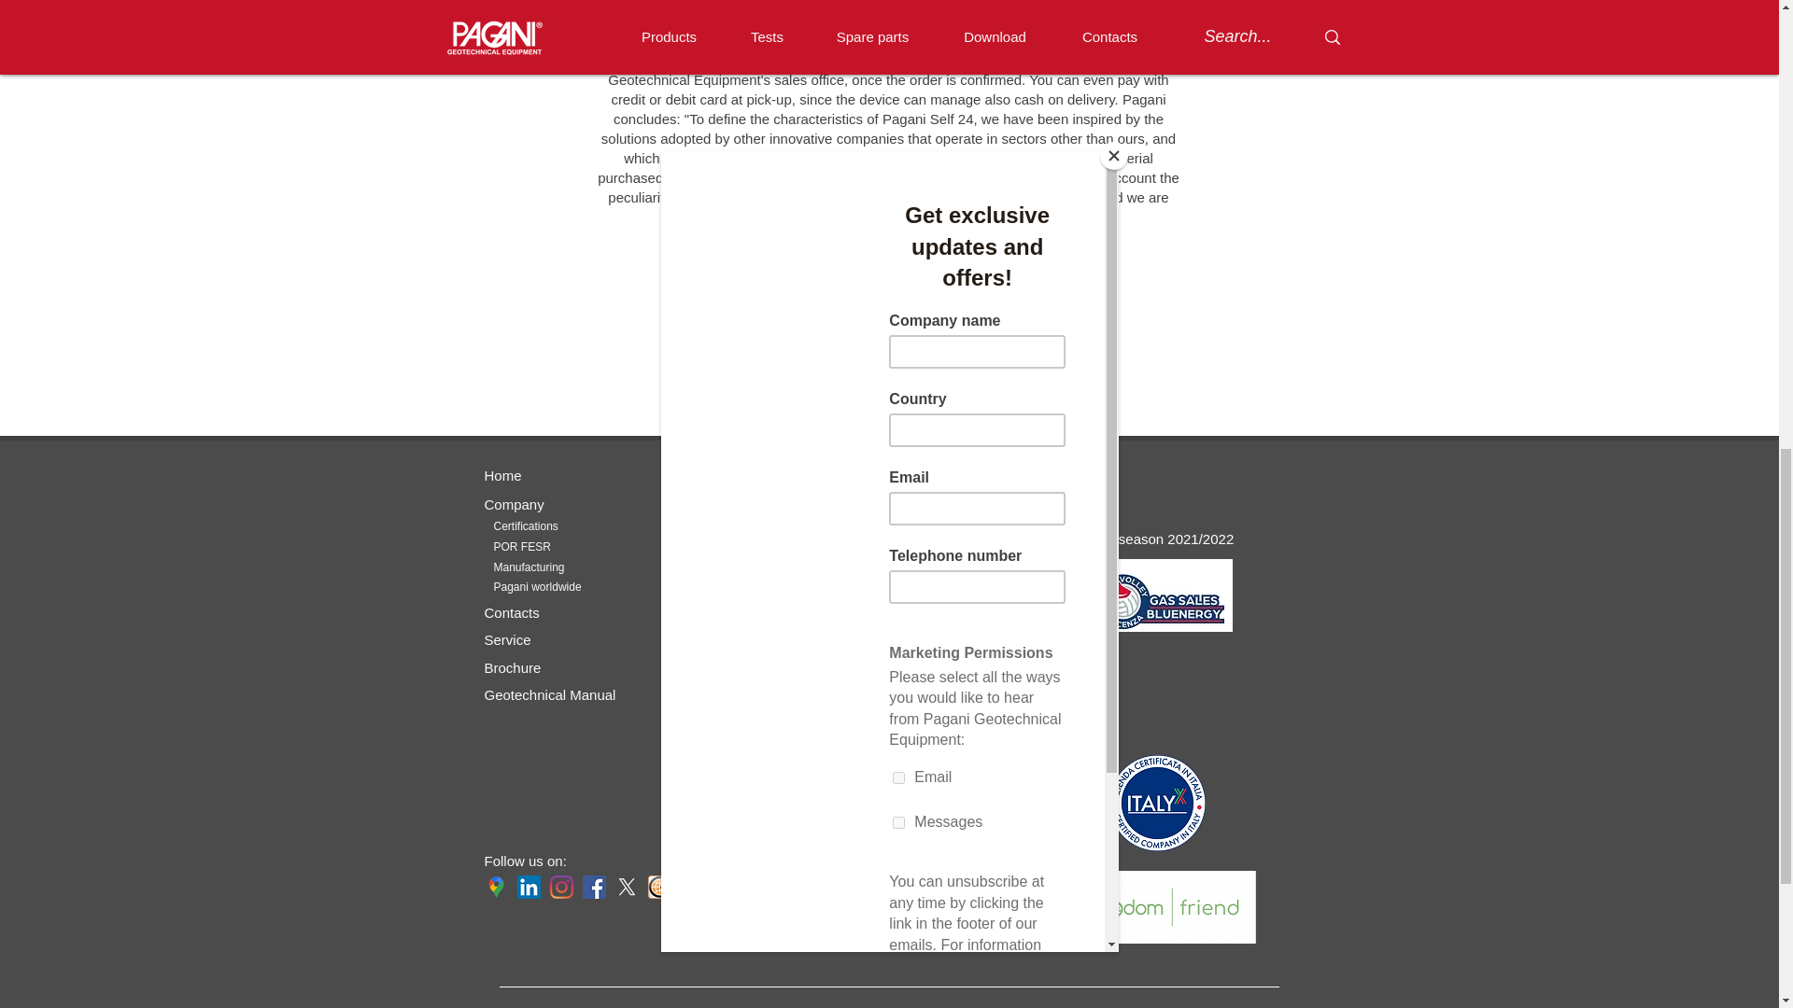  Describe the element at coordinates (512, 612) in the screenshot. I see `Contacts` at that location.